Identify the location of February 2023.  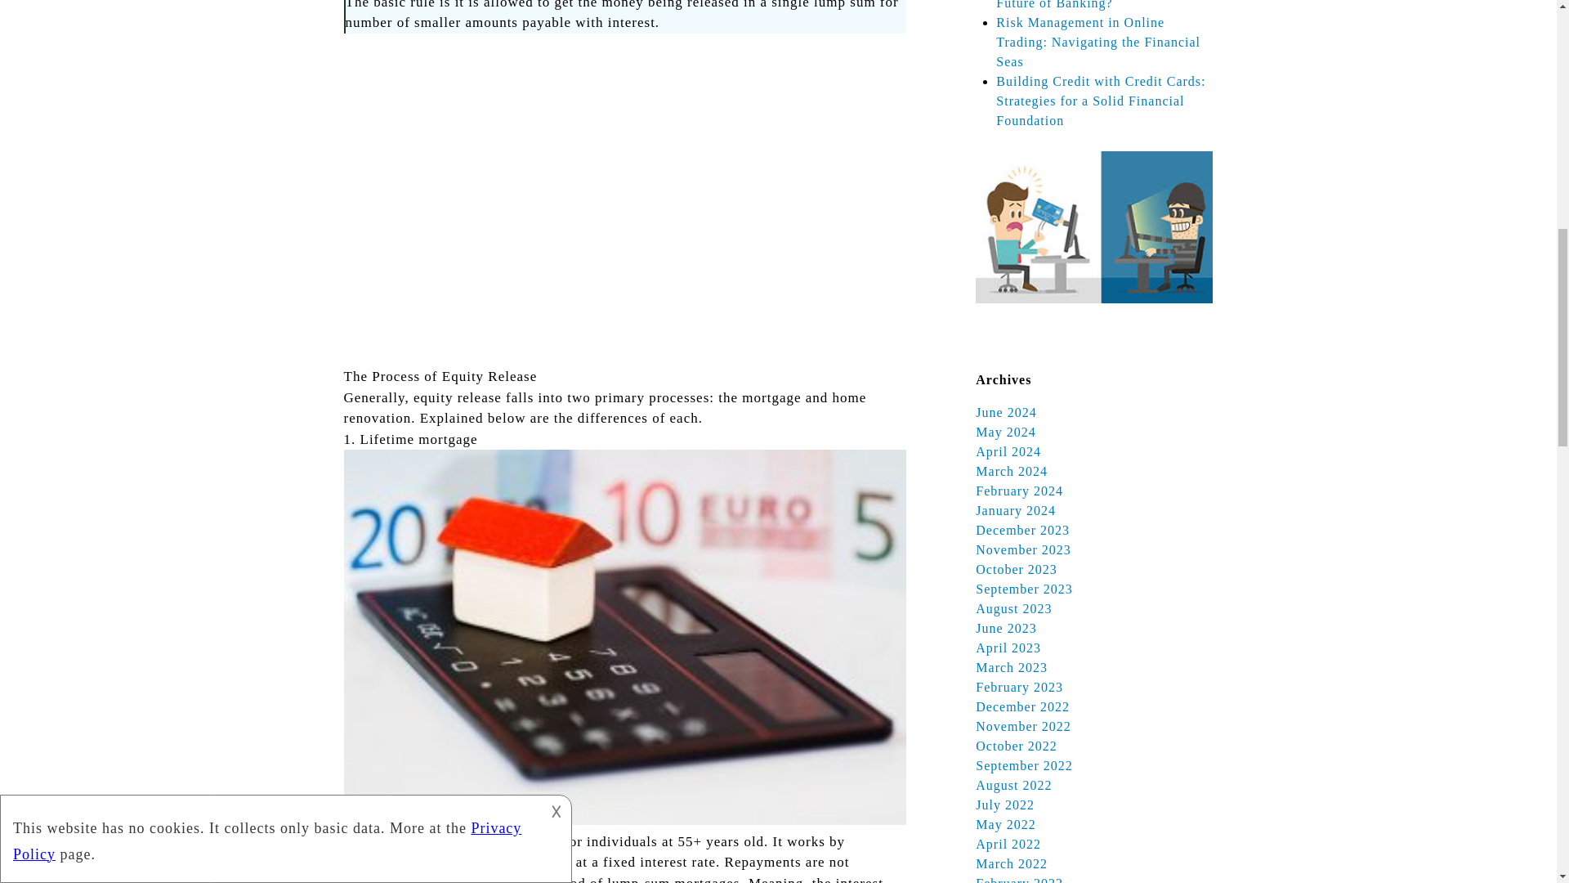
(1020, 687).